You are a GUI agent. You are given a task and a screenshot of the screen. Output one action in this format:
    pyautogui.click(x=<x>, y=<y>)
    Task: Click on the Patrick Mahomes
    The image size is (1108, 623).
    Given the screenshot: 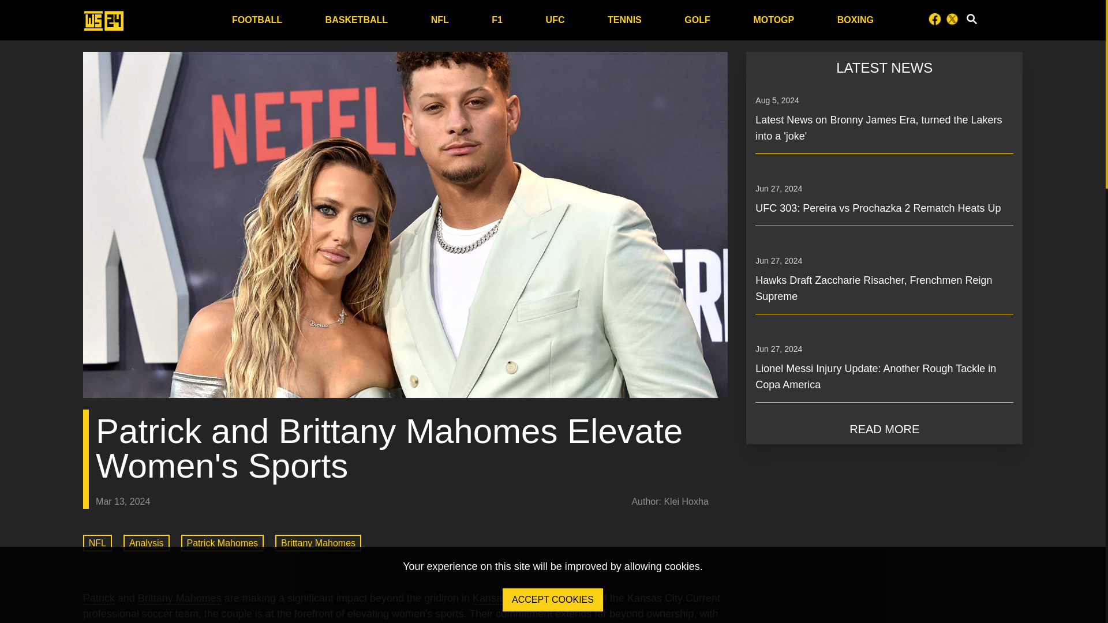 What is the action you would take?
    pyautogui.click(x=500, y=598)
    